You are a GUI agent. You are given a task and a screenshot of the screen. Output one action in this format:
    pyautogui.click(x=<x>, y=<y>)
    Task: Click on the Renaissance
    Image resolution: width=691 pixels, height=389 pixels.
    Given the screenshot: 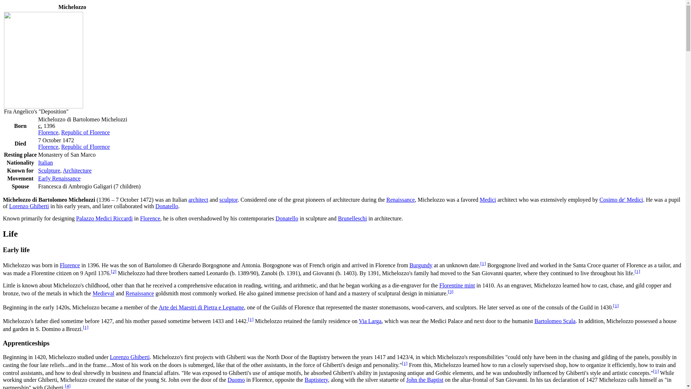 What is the action you would take?
    pyautogui.click(x=400, y=200)
    